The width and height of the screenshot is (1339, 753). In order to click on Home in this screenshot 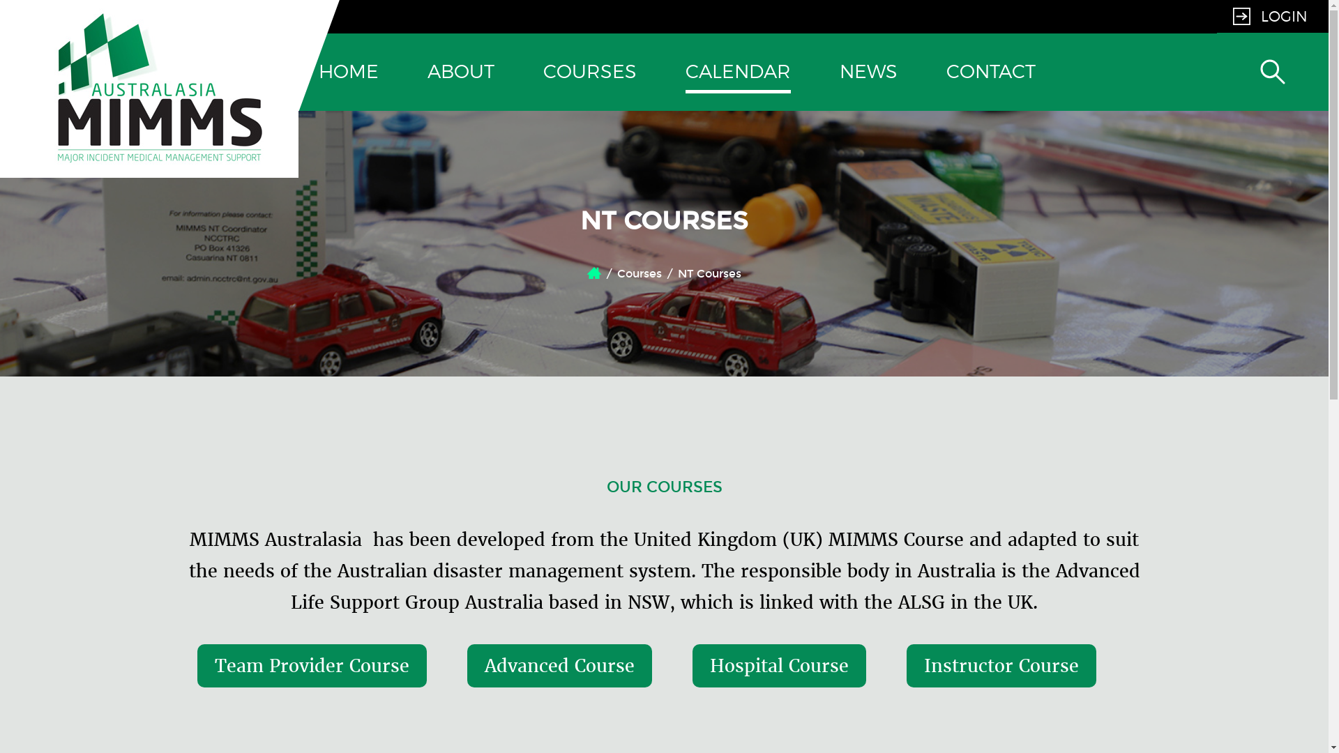, I will do `click(594, 273)`.